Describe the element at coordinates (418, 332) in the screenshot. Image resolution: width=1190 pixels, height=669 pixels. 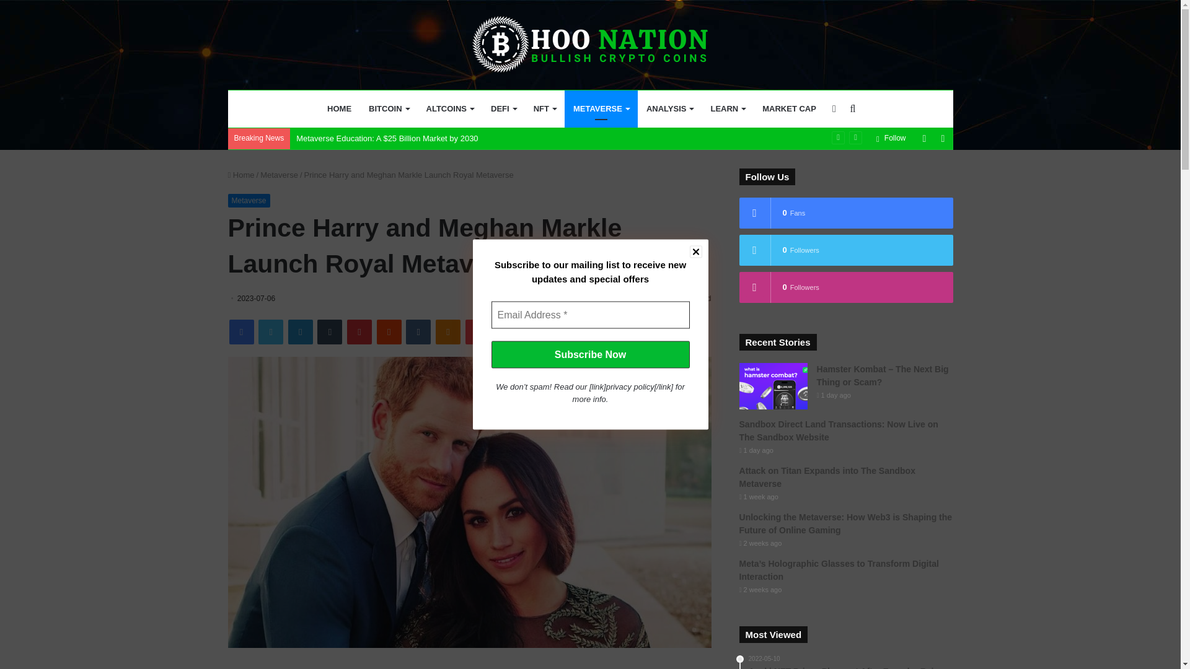
I see `VKontakte` at that location.